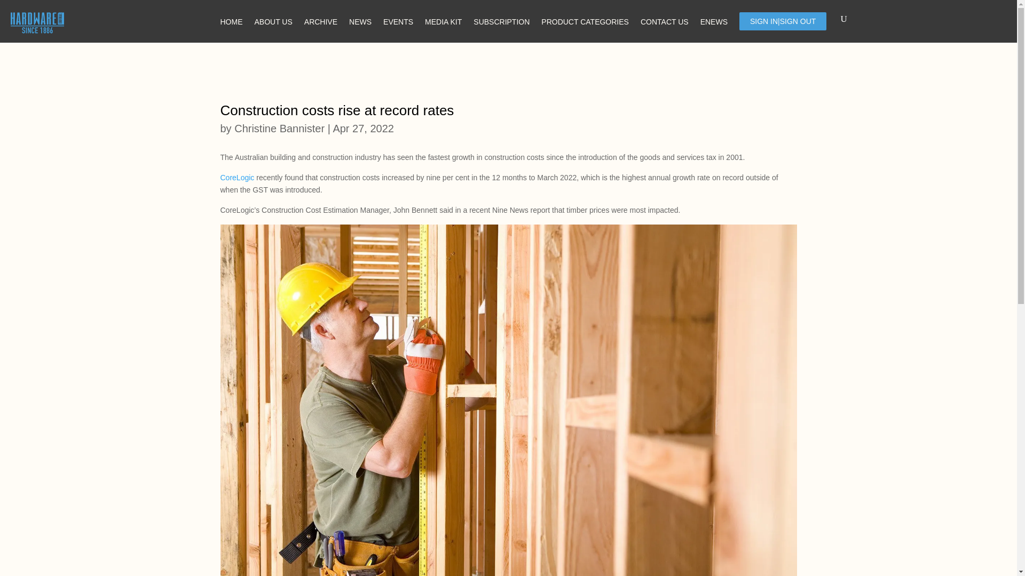  What do you see at coordinates (360, 20) in the screenshot?
I see `NEWS` at bounding box center [360, 20].